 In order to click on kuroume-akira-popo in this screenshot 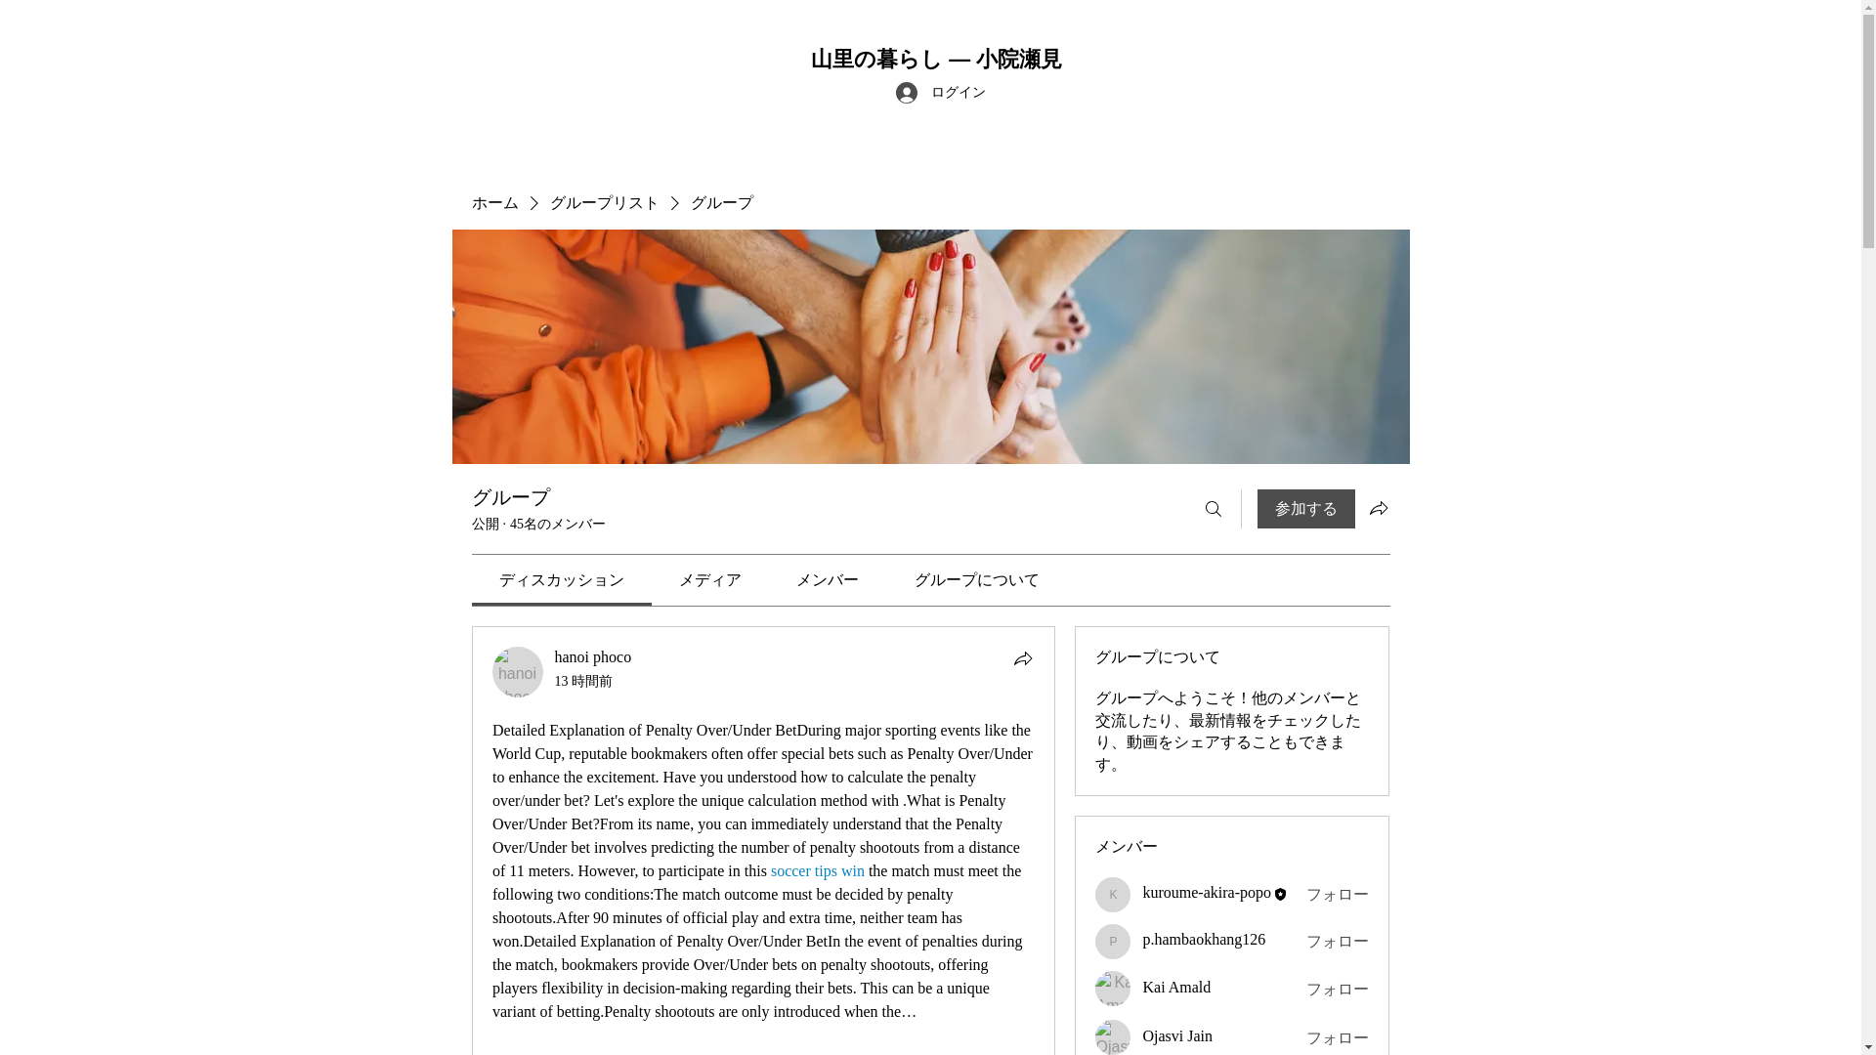, I will do `click(1113, 895)`.